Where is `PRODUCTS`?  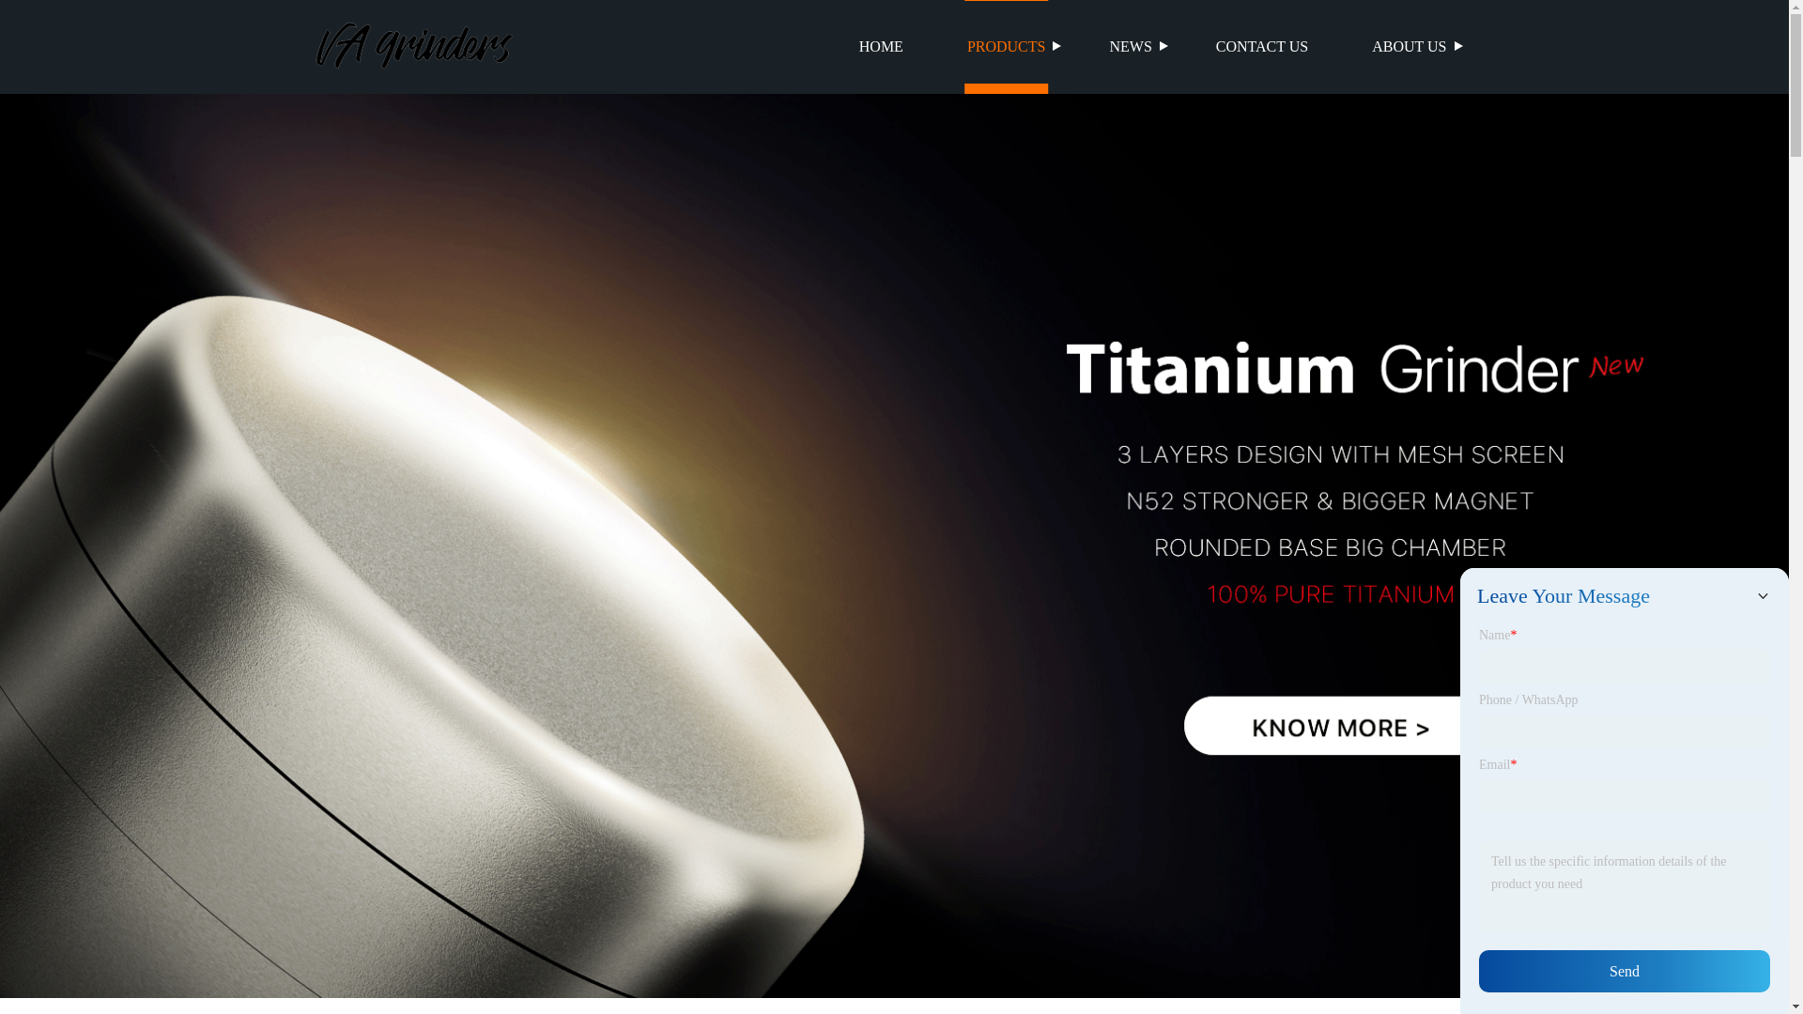 PRODUCTS is located at coordinates (1007, 47).